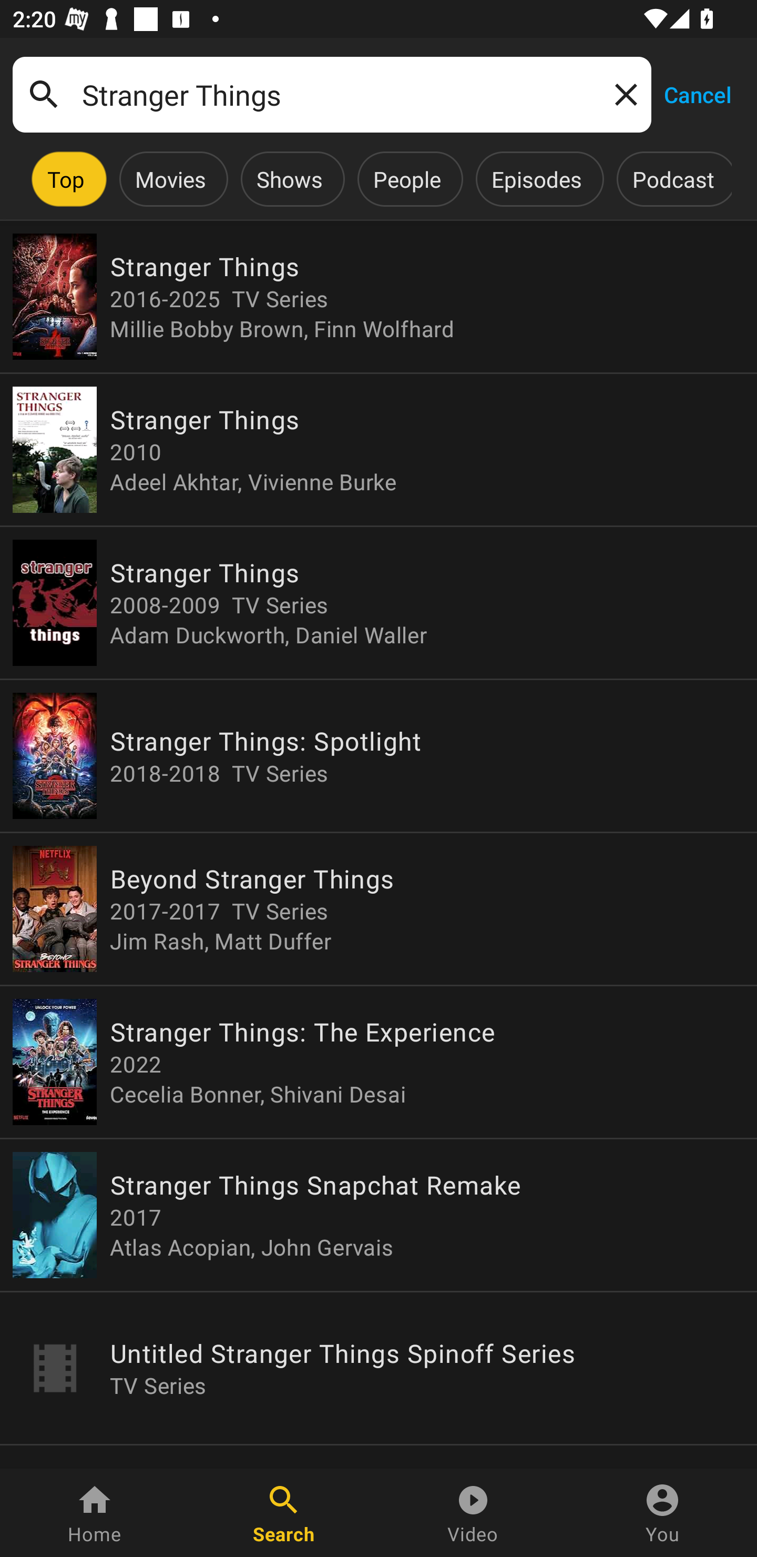 This screenshot has width=757, height=1557. I want to click on You, so click(662, 1513).